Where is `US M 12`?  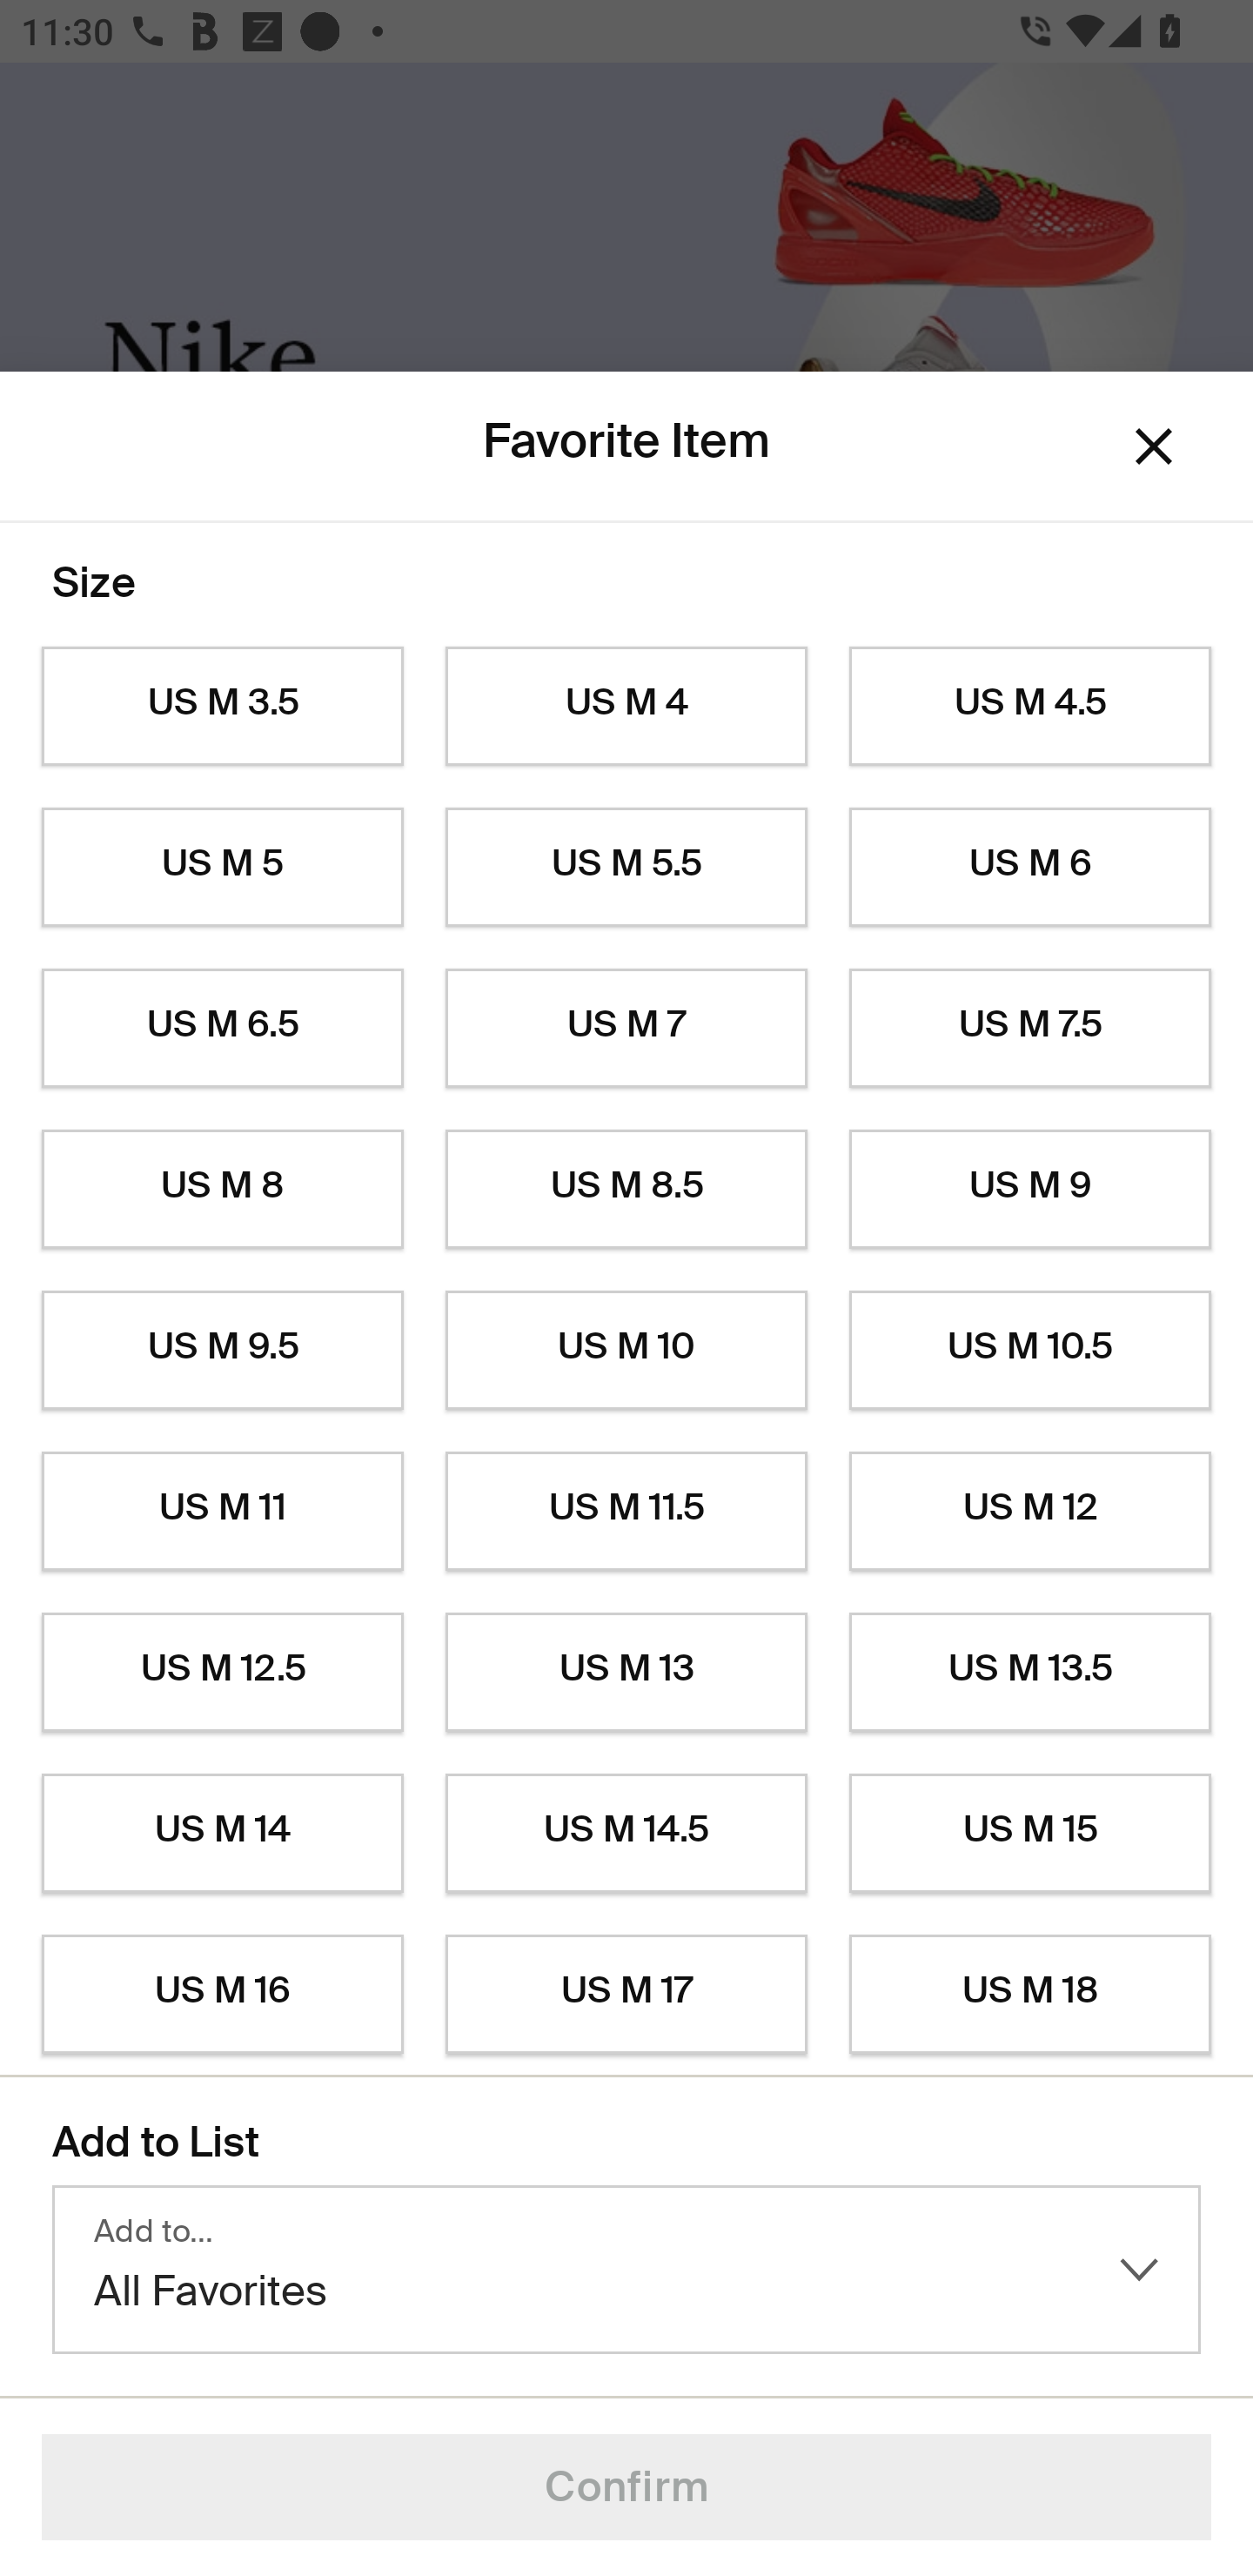
US M 12 is located at coordinates (1030, 1511).